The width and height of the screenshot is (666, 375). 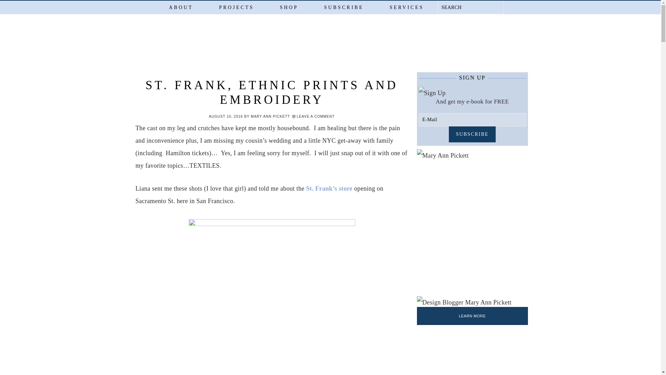 I want to click on LEAVE A COMMENT, so click(x=316, y=117).